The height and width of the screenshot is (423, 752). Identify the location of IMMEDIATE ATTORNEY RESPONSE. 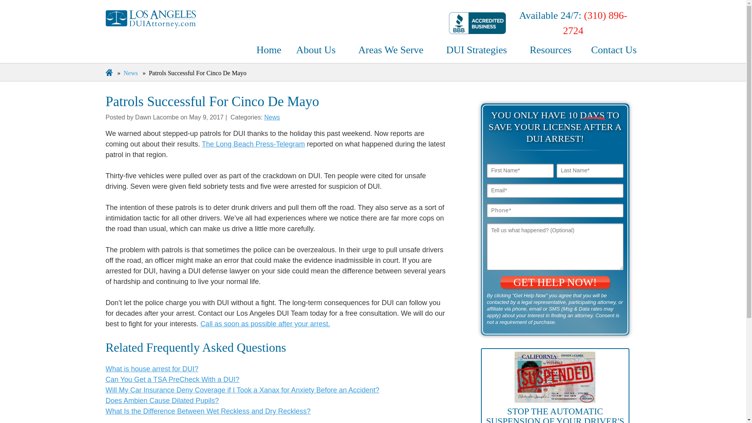
(342, 341).